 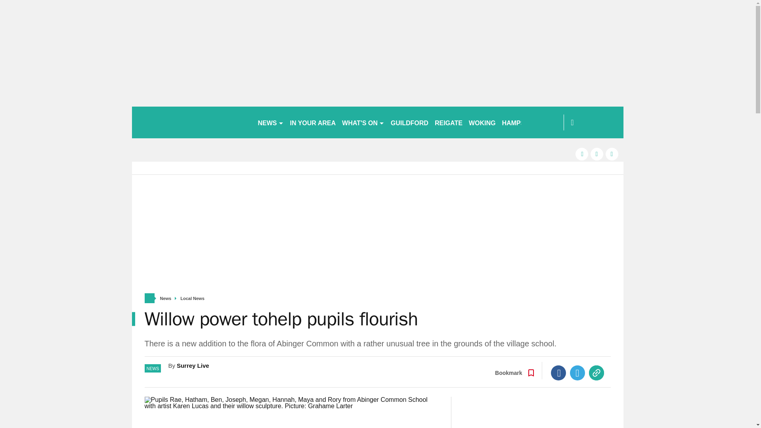 I want to click on getsurrey, so click(x=191, y=122).